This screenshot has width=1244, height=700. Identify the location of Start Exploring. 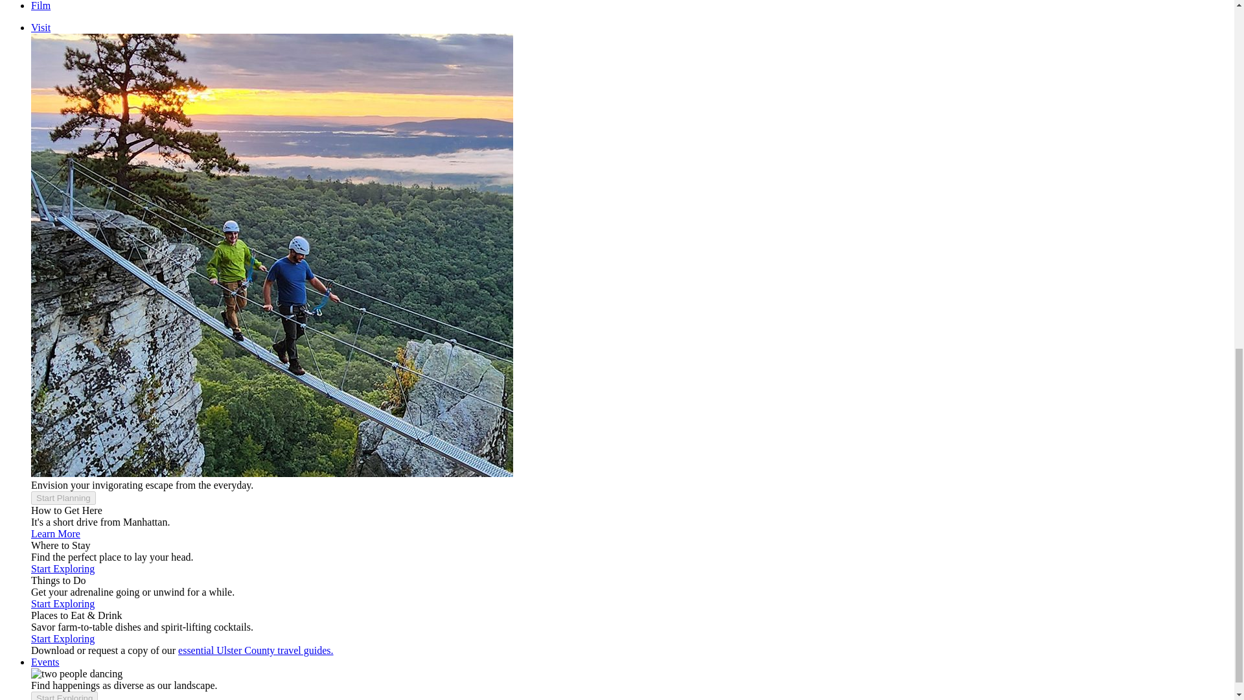
(62, 638).